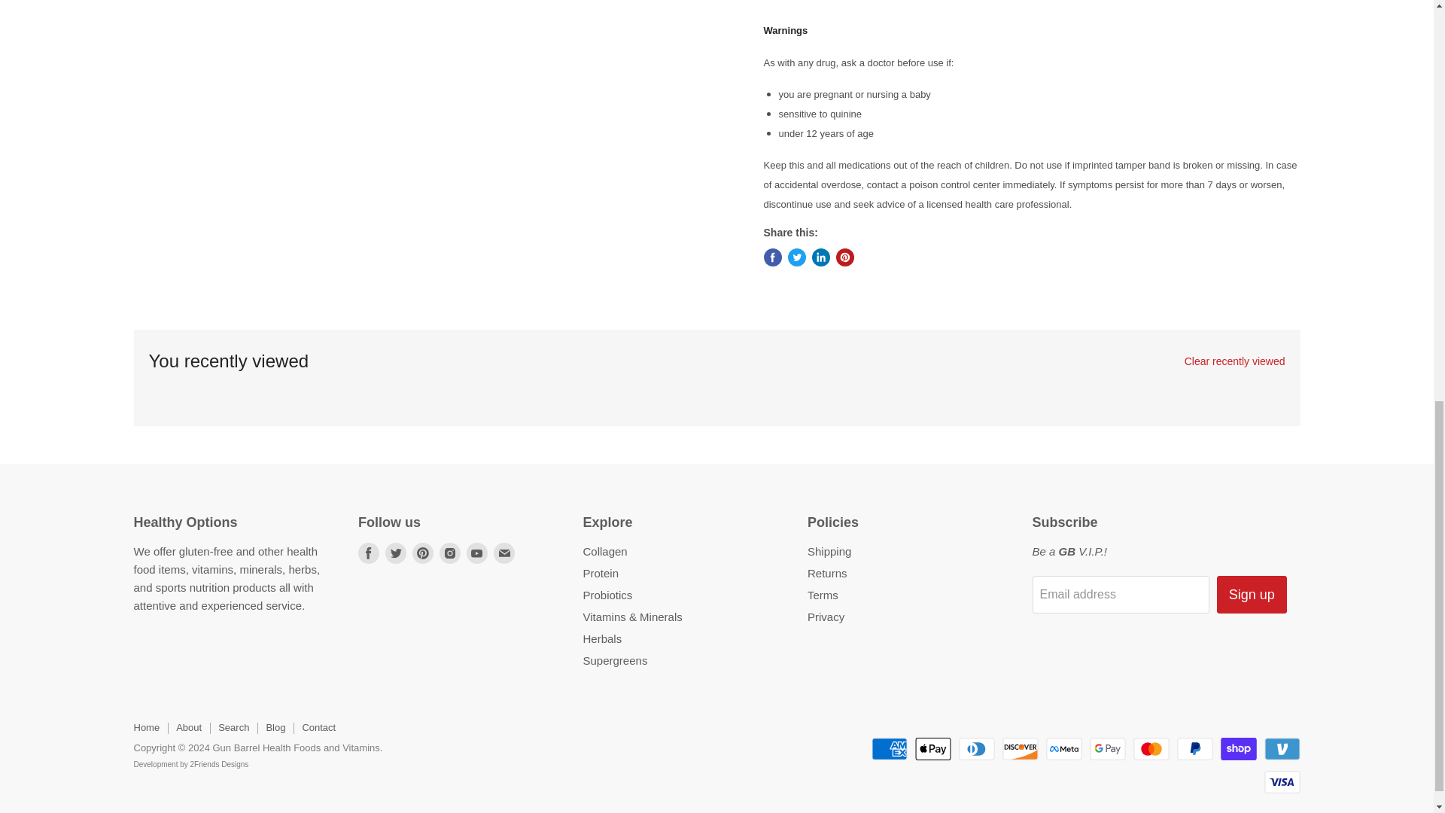 The image size is (1445, 813). I want to click on Youtube, so click(477, 553).